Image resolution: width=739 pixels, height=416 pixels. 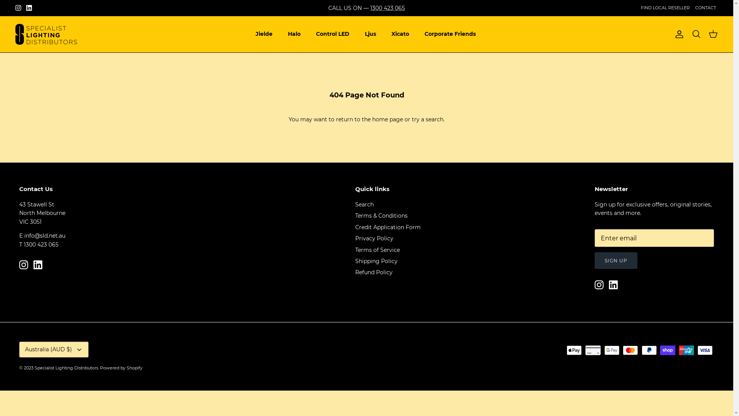 What do you see at coordinates (294, 34) in the screenshot?
I see `Halo` at bounding box center [294, 34].